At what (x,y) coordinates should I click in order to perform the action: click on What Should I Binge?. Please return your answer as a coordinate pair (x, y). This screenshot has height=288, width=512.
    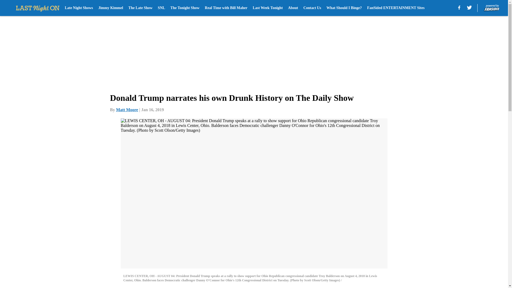
    Looking at the image, I should click on (344, 8).